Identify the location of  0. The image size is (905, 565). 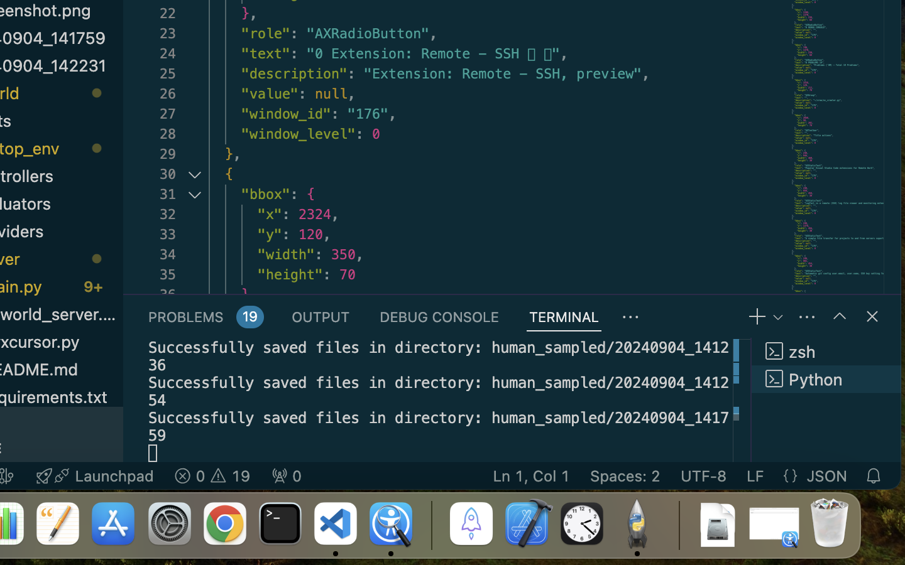
(287, 476).